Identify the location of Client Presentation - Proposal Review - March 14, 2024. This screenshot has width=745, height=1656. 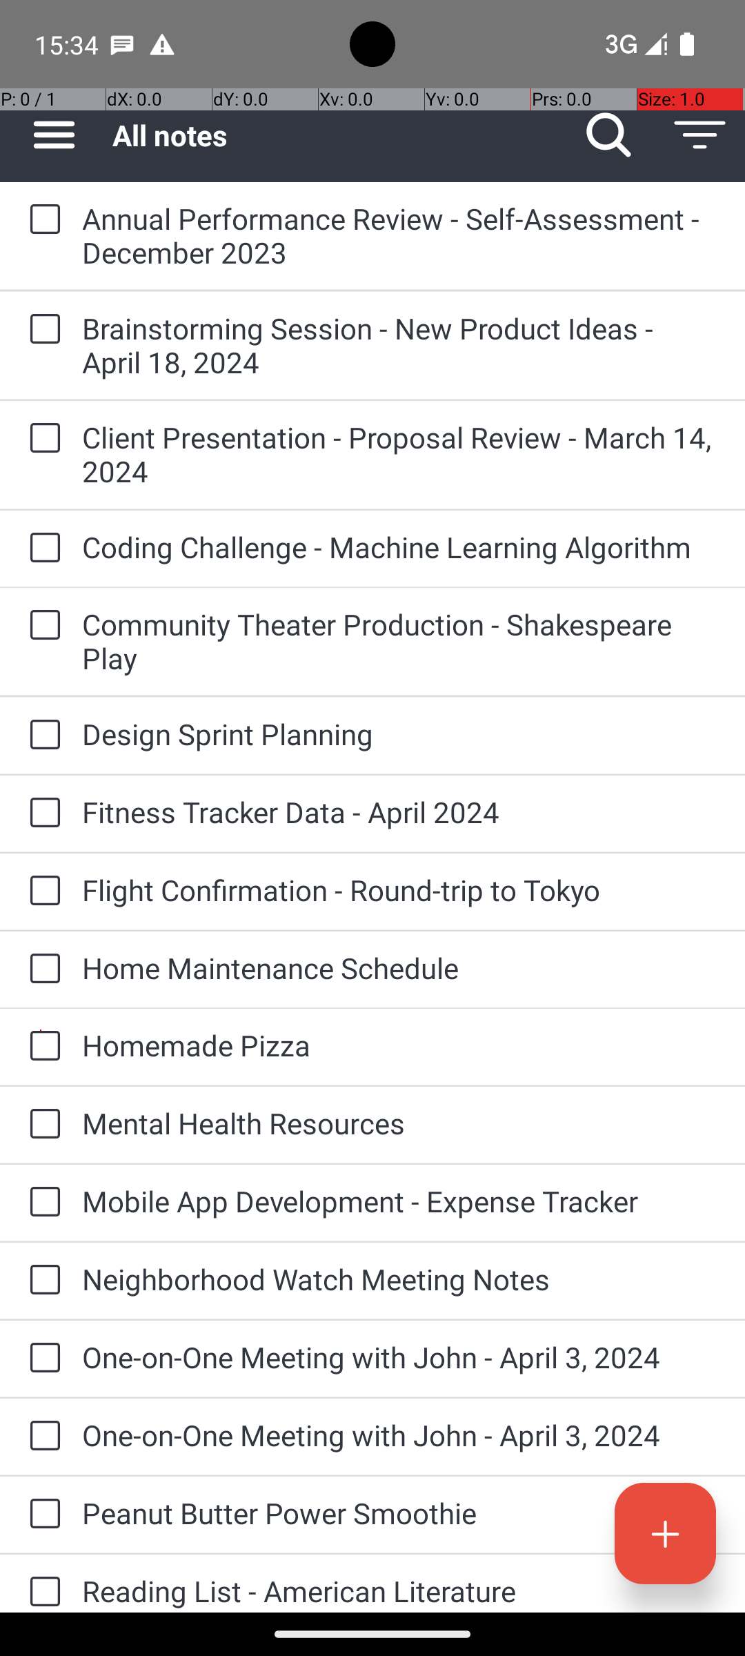
(400, 454).